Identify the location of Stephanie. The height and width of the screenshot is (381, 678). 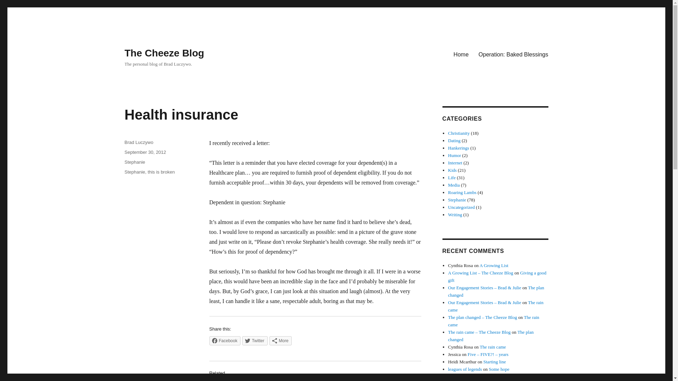
(457, 200).